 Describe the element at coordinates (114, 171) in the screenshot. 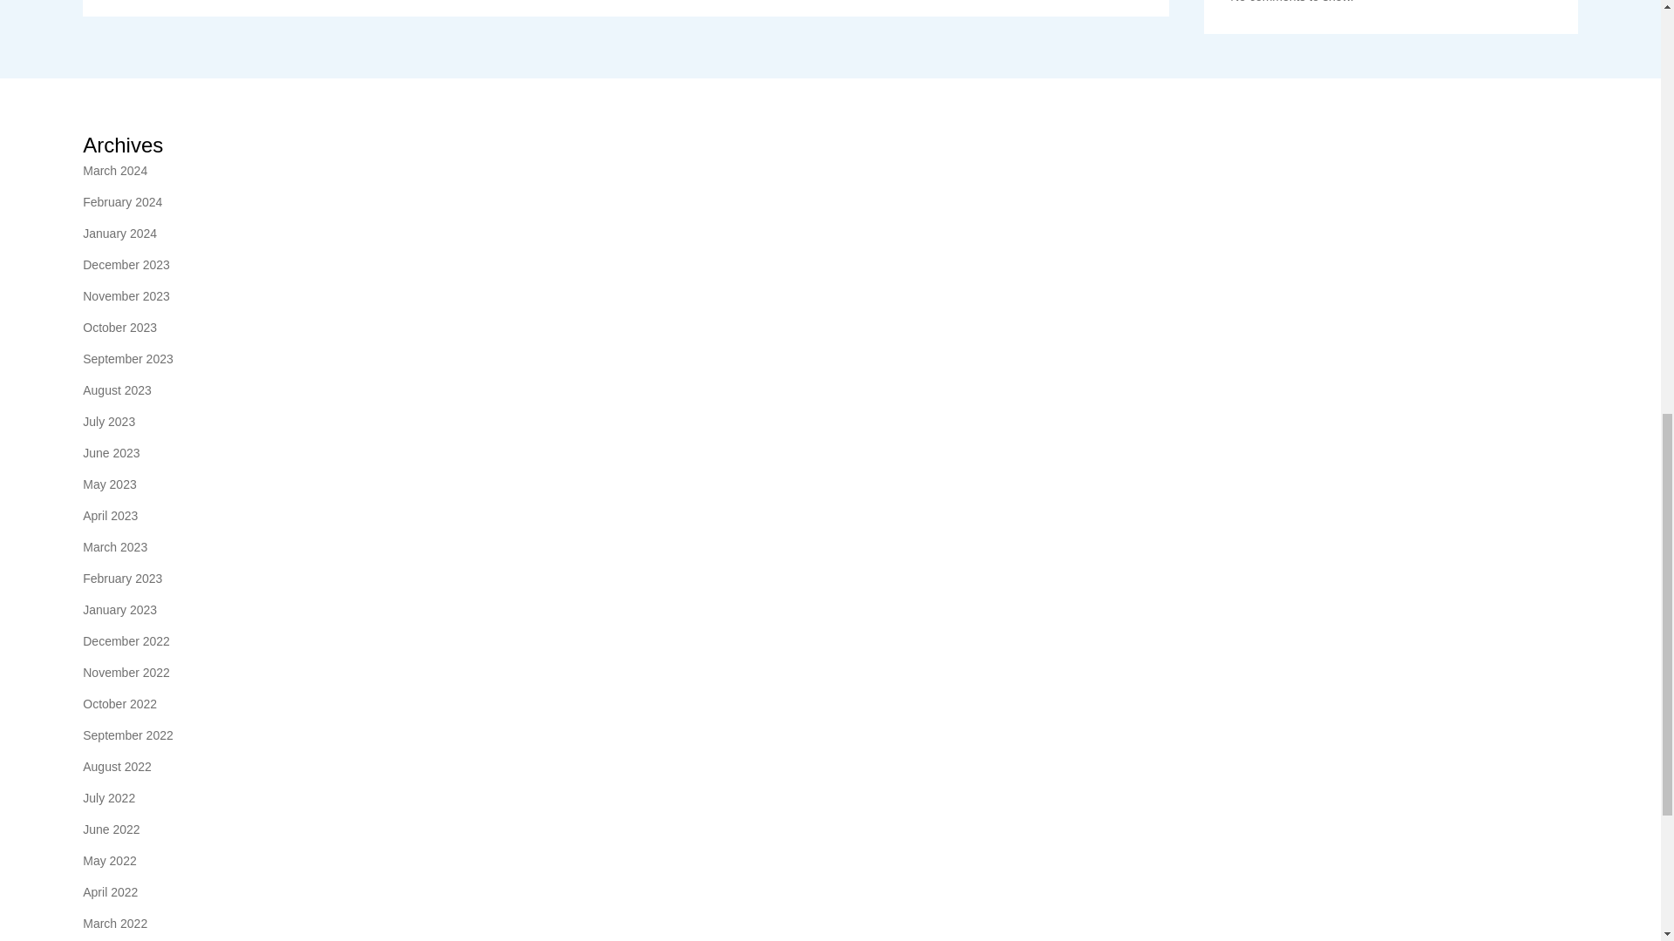

I see `March 2024` at that location.